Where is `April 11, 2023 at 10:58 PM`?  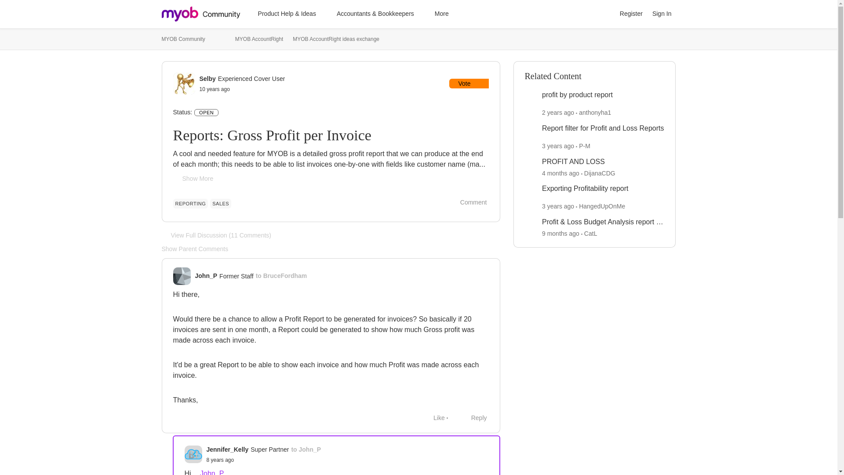
April 11, 2023 at 10:58 PM is located at coordinates (557, 113).